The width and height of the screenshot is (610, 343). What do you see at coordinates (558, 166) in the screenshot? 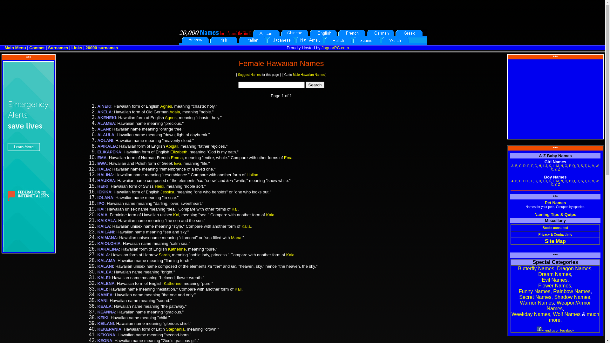
I see `M` at bounding box center [558, 166].